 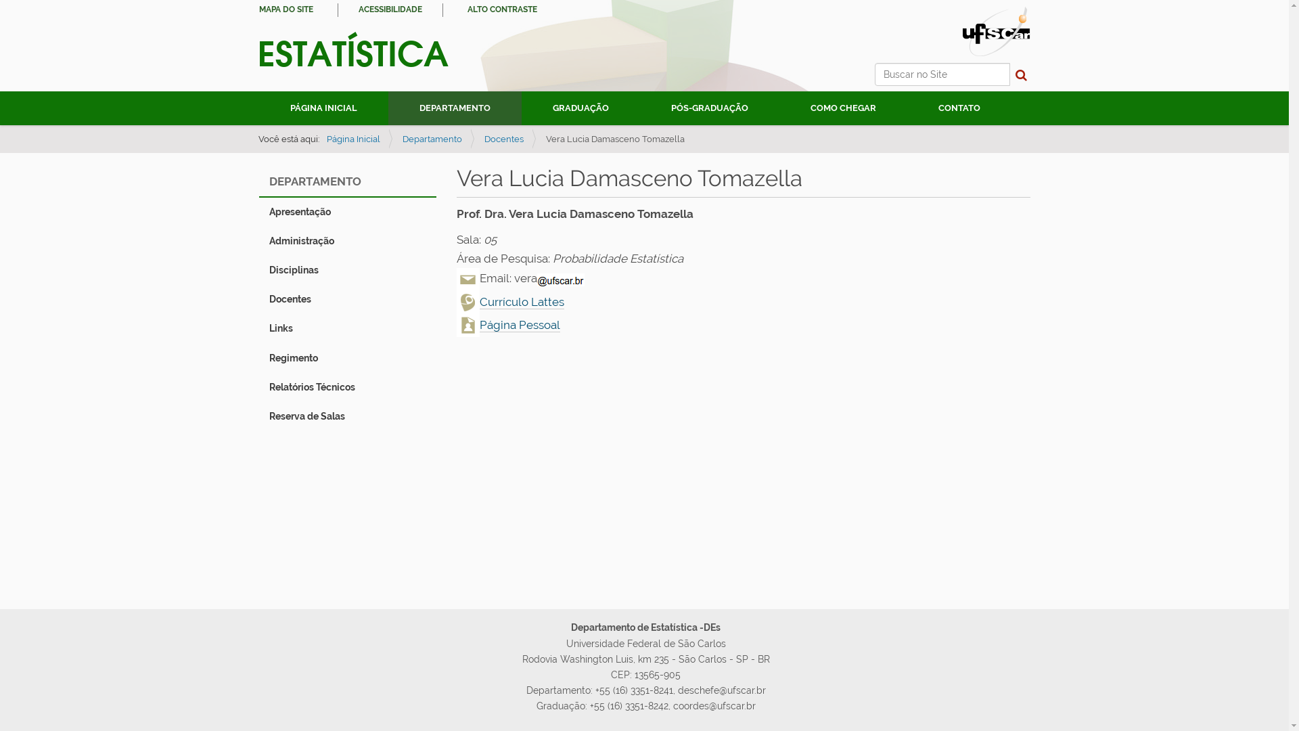 I want to click on ALTO CONTRASTE, so click(x=502, y=9).